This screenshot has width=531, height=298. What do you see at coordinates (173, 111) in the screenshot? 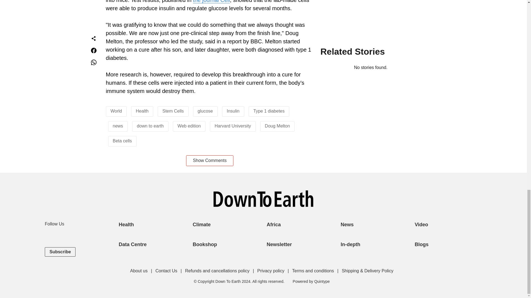
I see `Stem Cells` at bounding box center [173, 111].